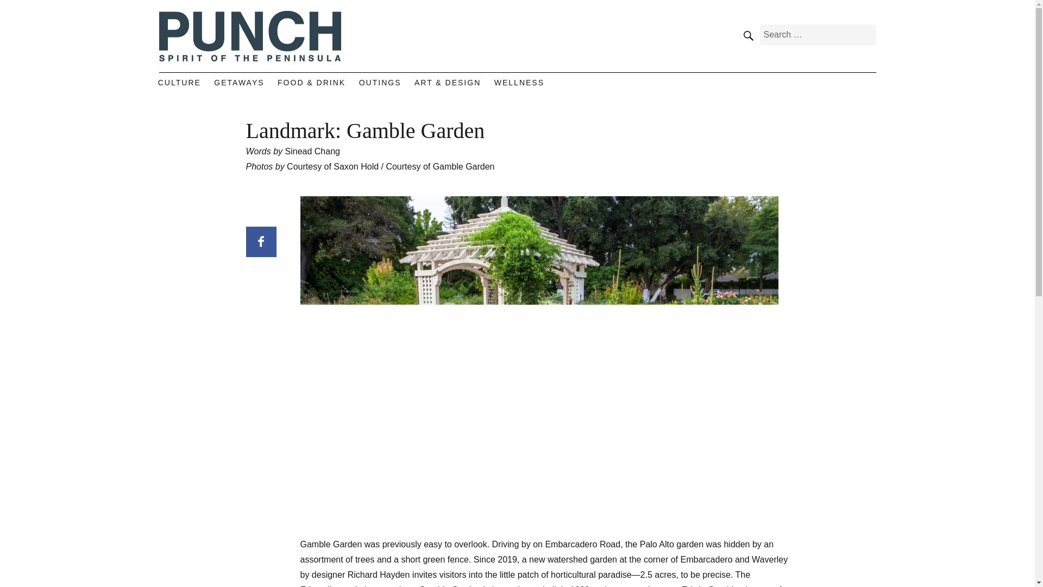 This screenshot has height=587, width=1043. Describe the element at coordinates (519, 83) in the screenshot. I see `WELLNESS` at that location.